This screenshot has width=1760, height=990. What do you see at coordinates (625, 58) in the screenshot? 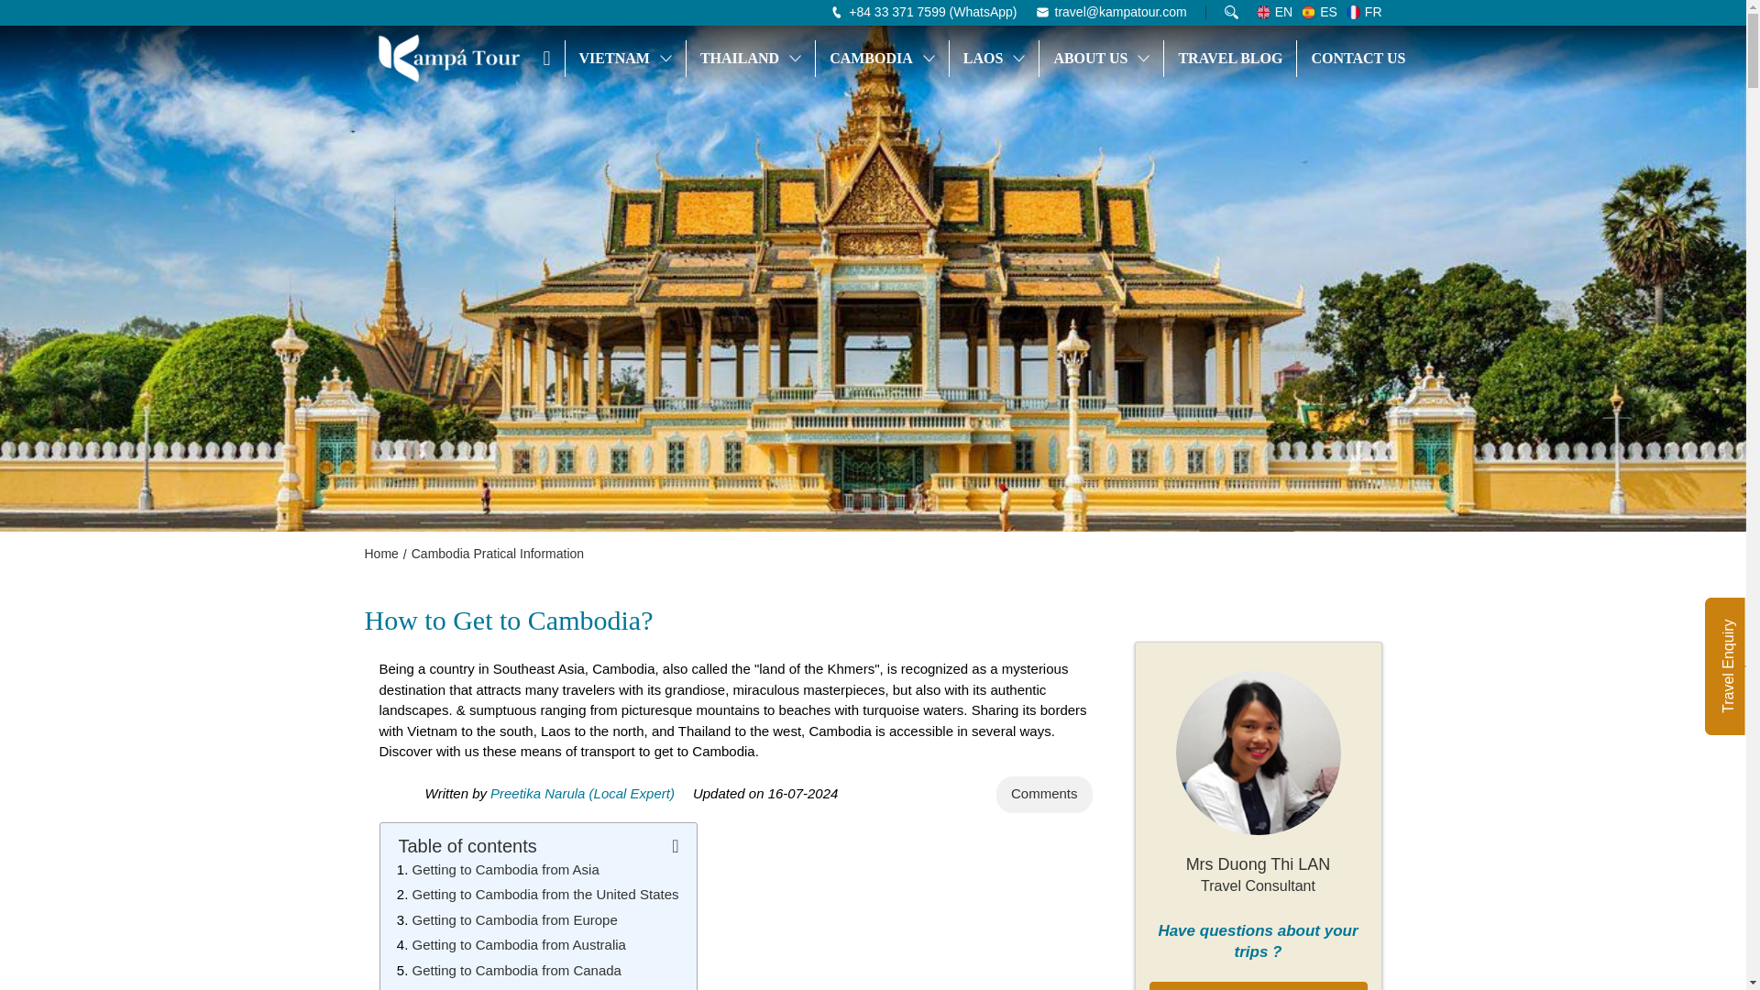
I see `VIETNAM` at bounding box center [625, 58].